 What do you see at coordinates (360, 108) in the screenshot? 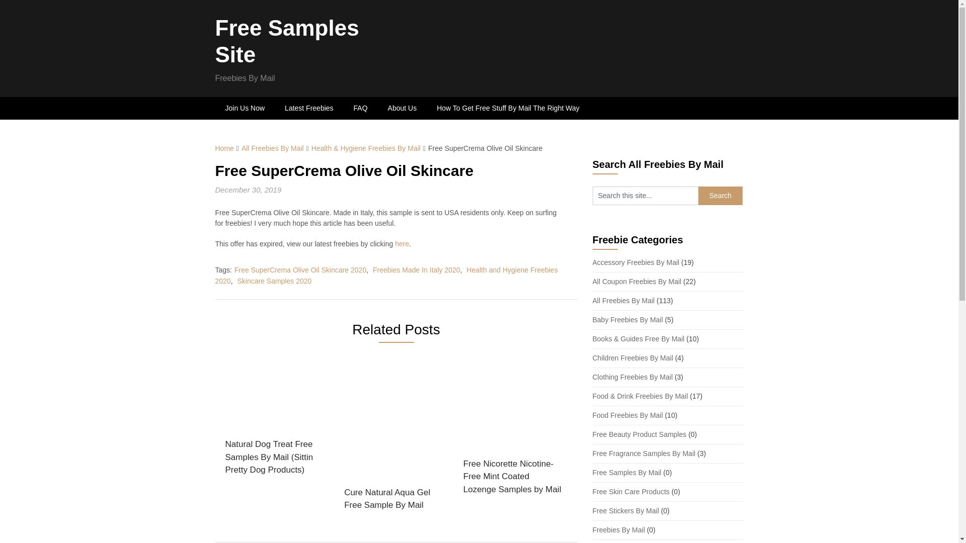
I see `FAQ` at bounding box center [360, 108].